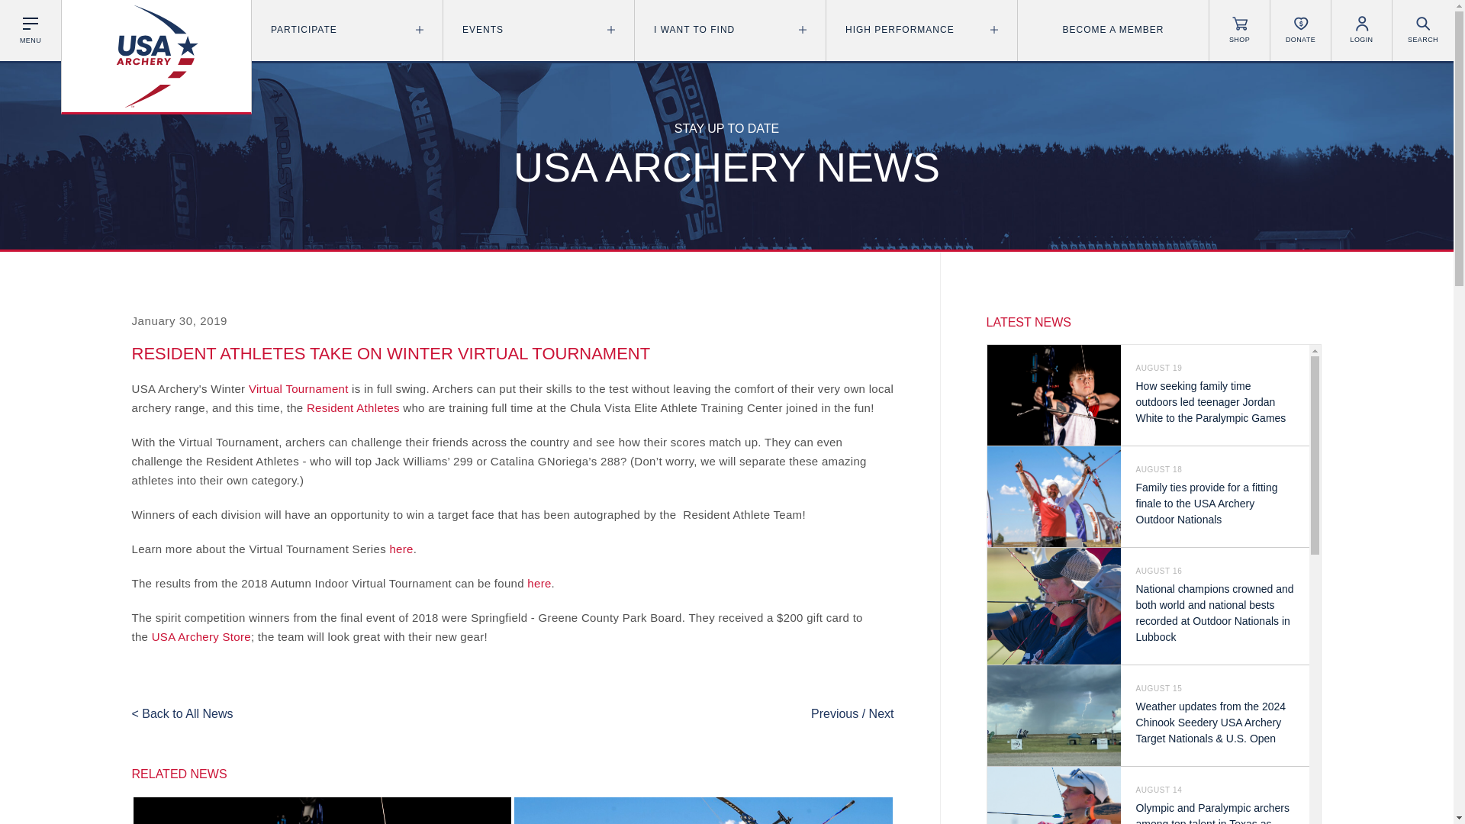  What do you see at coordinates (1239, 31) in the screenshot?
I see `SHOP` at bounding box center [1239, 31].